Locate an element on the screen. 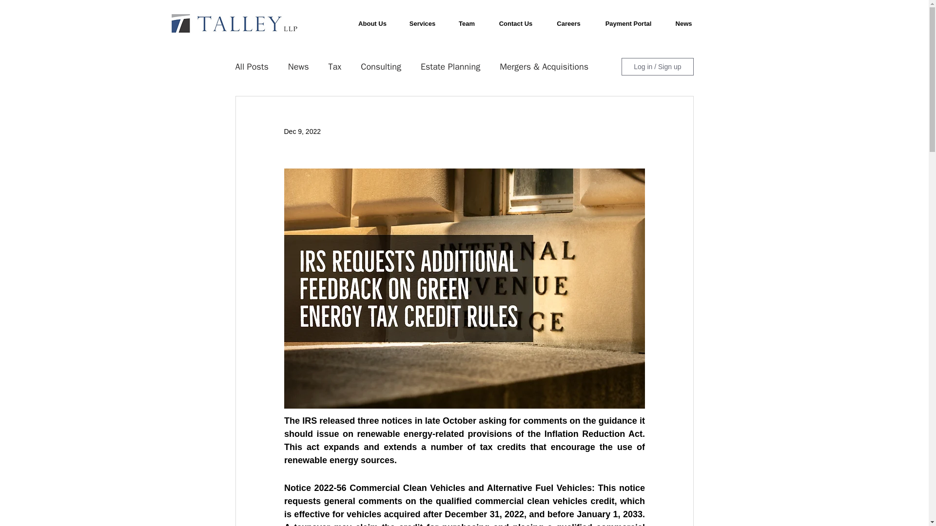 This screenshot has width=936, height=526. About Us is located at coordinates (372, 23).